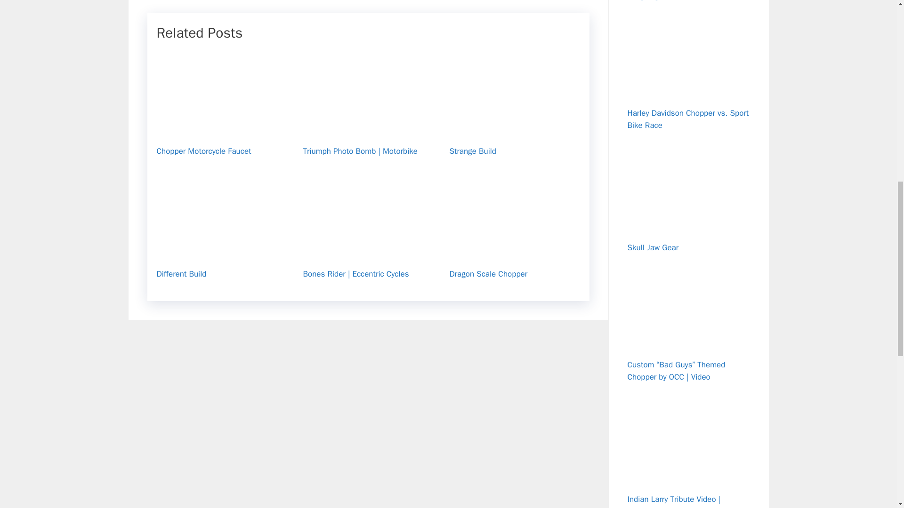 The width and height of the screenshot is (904, 508). Describe the element at coordinates (687, 119) in the screenshot. I see `Harley Davidson Chopper vs. Sport Bike Race` at that location.